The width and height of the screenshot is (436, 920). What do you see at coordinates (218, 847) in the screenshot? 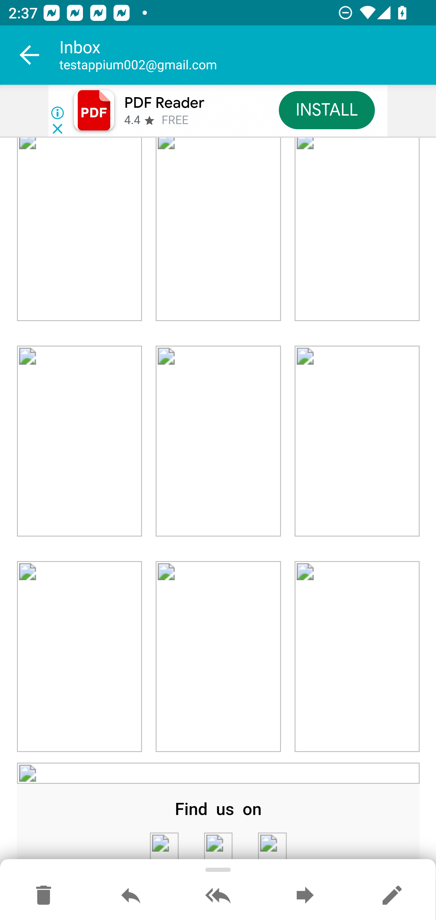
I see `data:` at bounding box center [218, 847].